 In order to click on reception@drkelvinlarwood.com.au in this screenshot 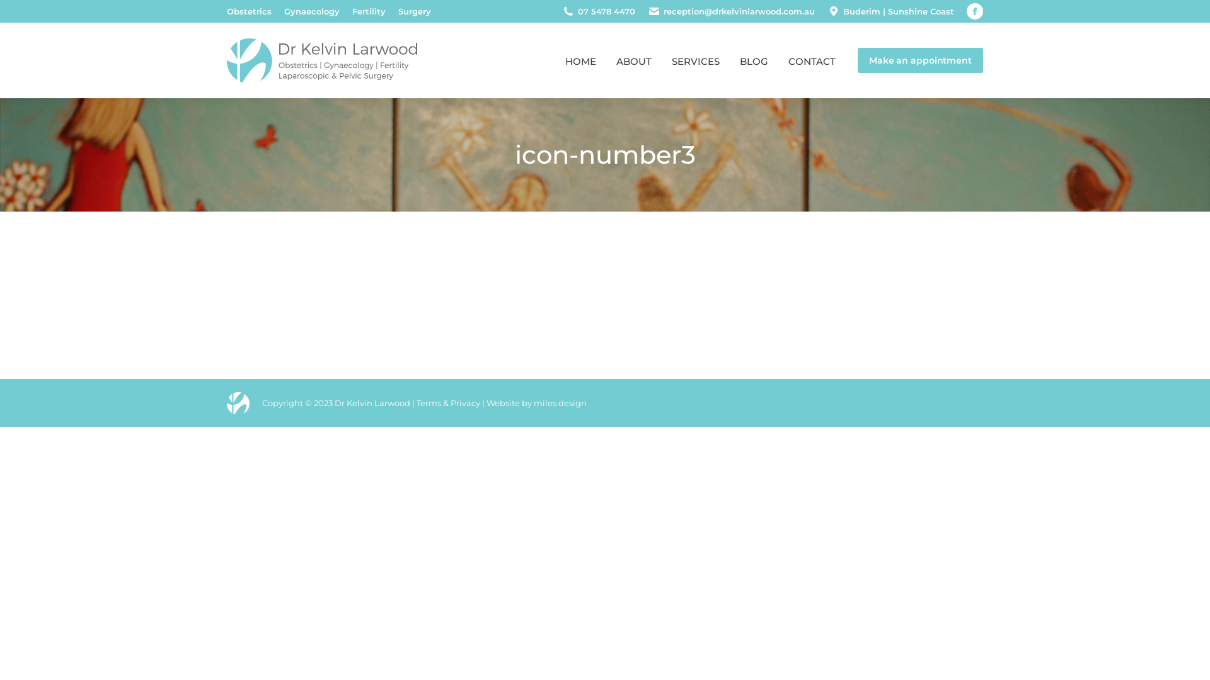, I will do `click(739, 11)`.